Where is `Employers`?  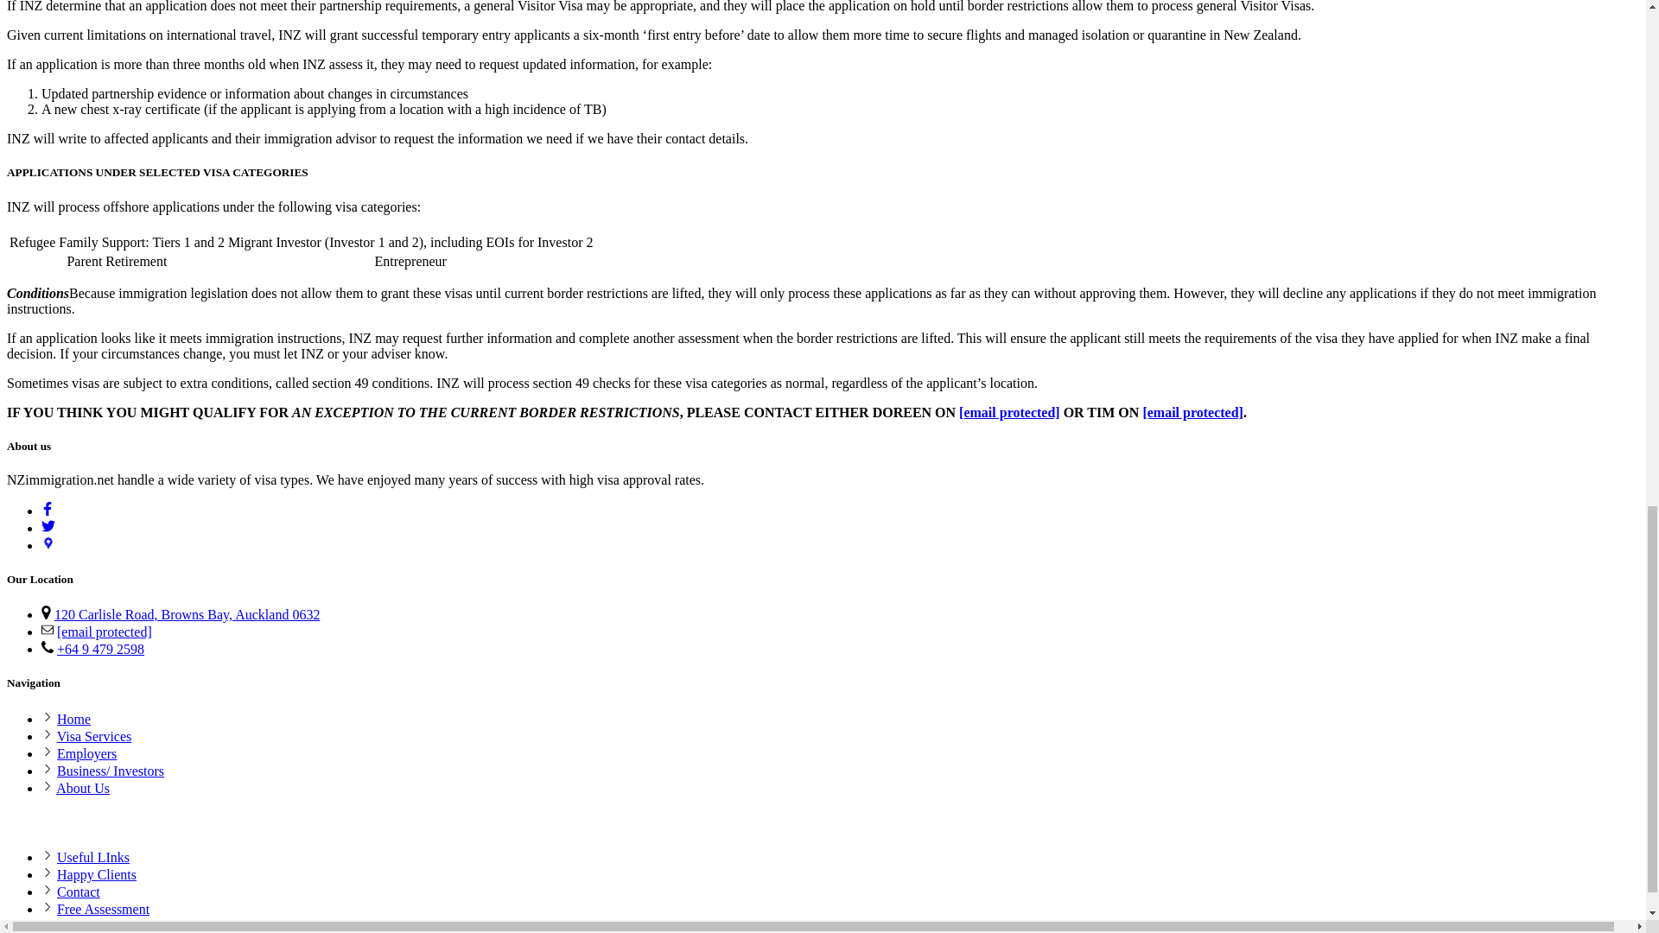 Employers is located at coordinates (86, 753).